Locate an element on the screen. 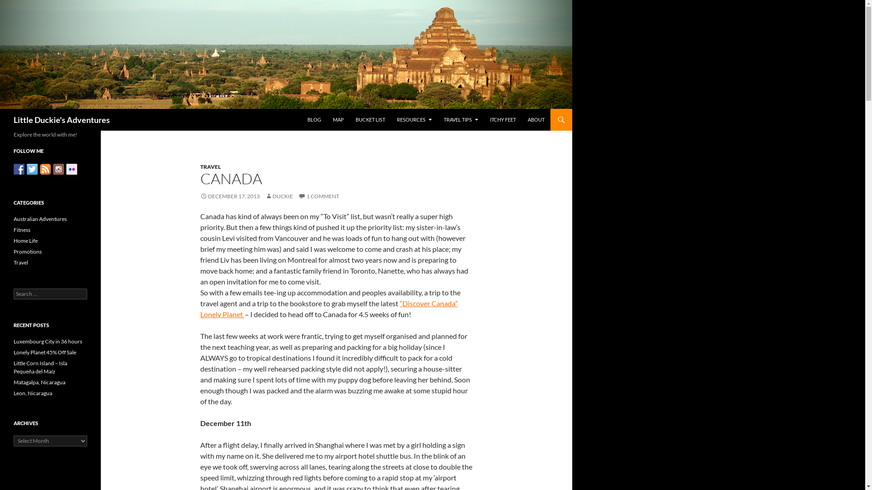 This screenshot has height=490, width=872. Follow us on Twitter is located at coordinates (32, 169).